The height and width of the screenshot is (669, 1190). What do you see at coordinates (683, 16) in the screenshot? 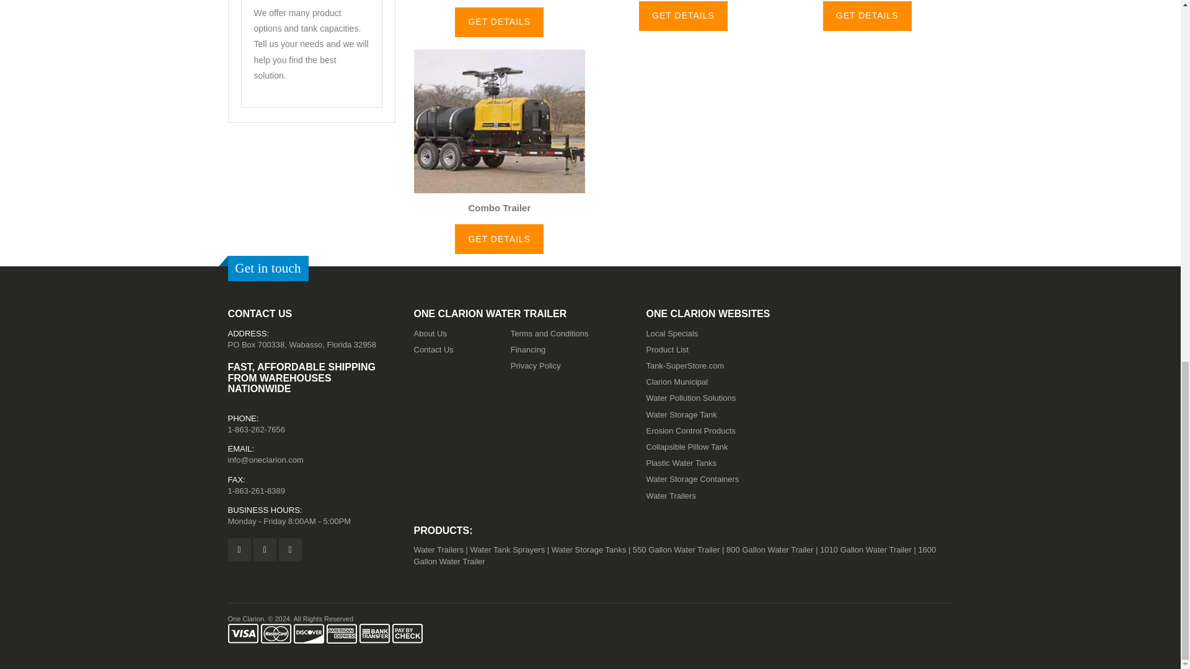
I see `Get Details` at bounding box center [683, 16].